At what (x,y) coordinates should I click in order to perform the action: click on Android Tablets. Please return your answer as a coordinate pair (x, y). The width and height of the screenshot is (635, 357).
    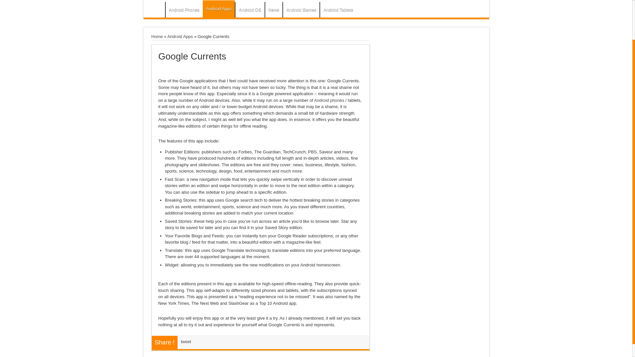
    Looking at the image, I should click on (338, 10).